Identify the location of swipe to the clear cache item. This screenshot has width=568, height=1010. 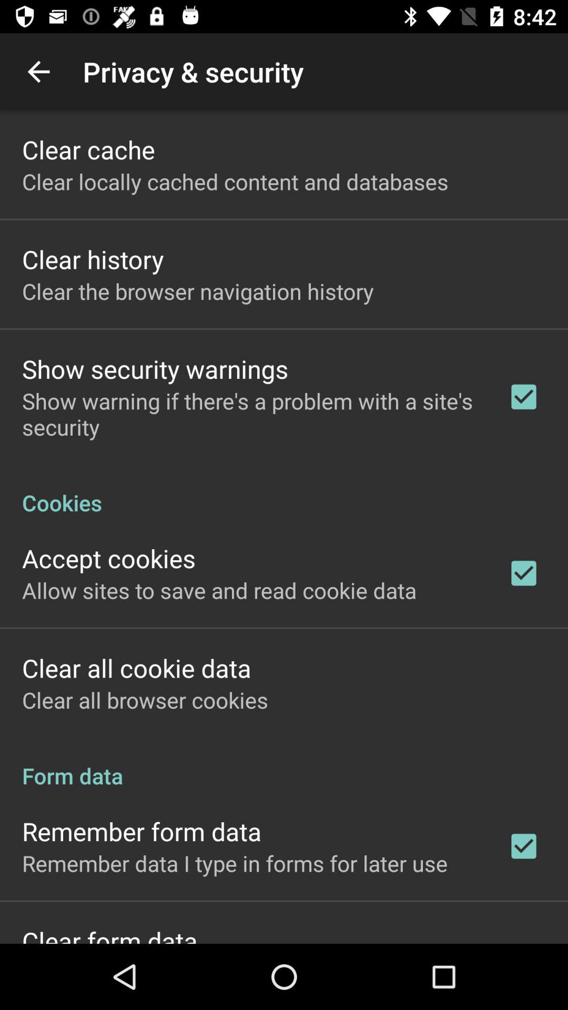
(88, 149).